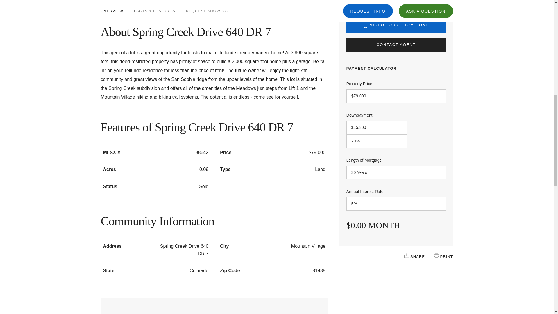  What do you see at coordinates (425, 1) in the screenshot?
I see `ASK A QUESTION` at bounding box center [425, 1].